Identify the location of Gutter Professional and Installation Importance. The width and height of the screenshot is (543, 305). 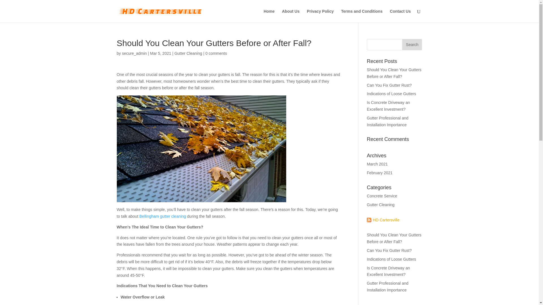
(387, 286).